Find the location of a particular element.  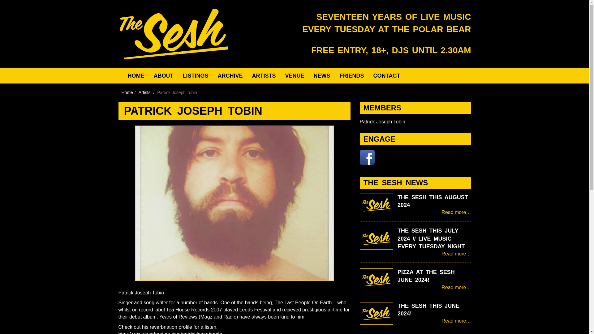

ARTISTS is located at coordinates (264, 76).